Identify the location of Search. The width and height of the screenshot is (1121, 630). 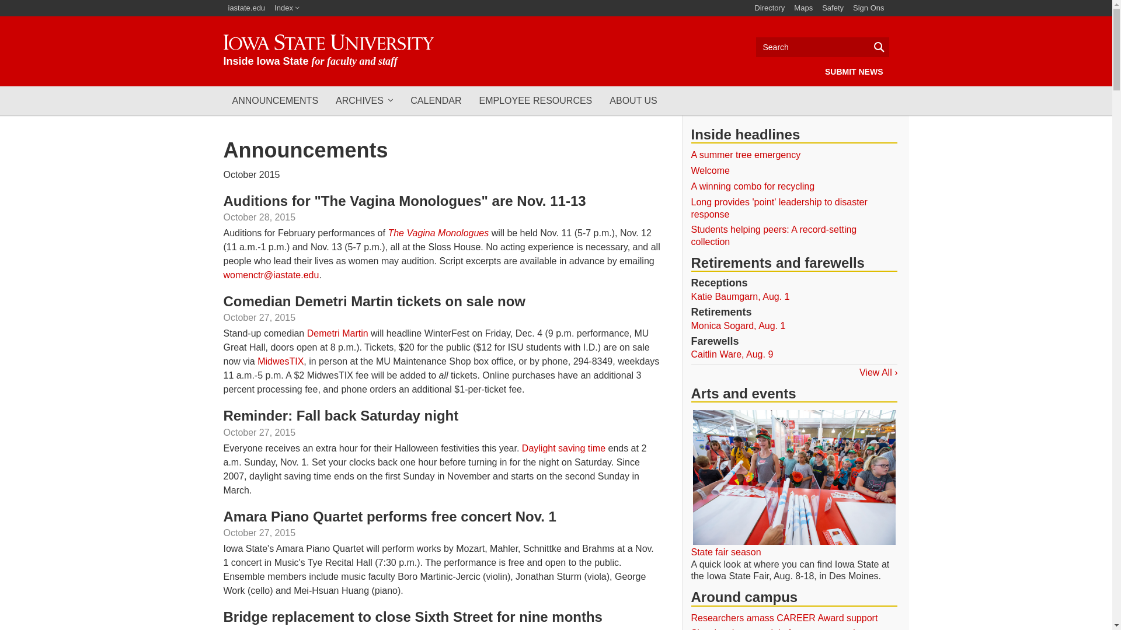
(822, 47).